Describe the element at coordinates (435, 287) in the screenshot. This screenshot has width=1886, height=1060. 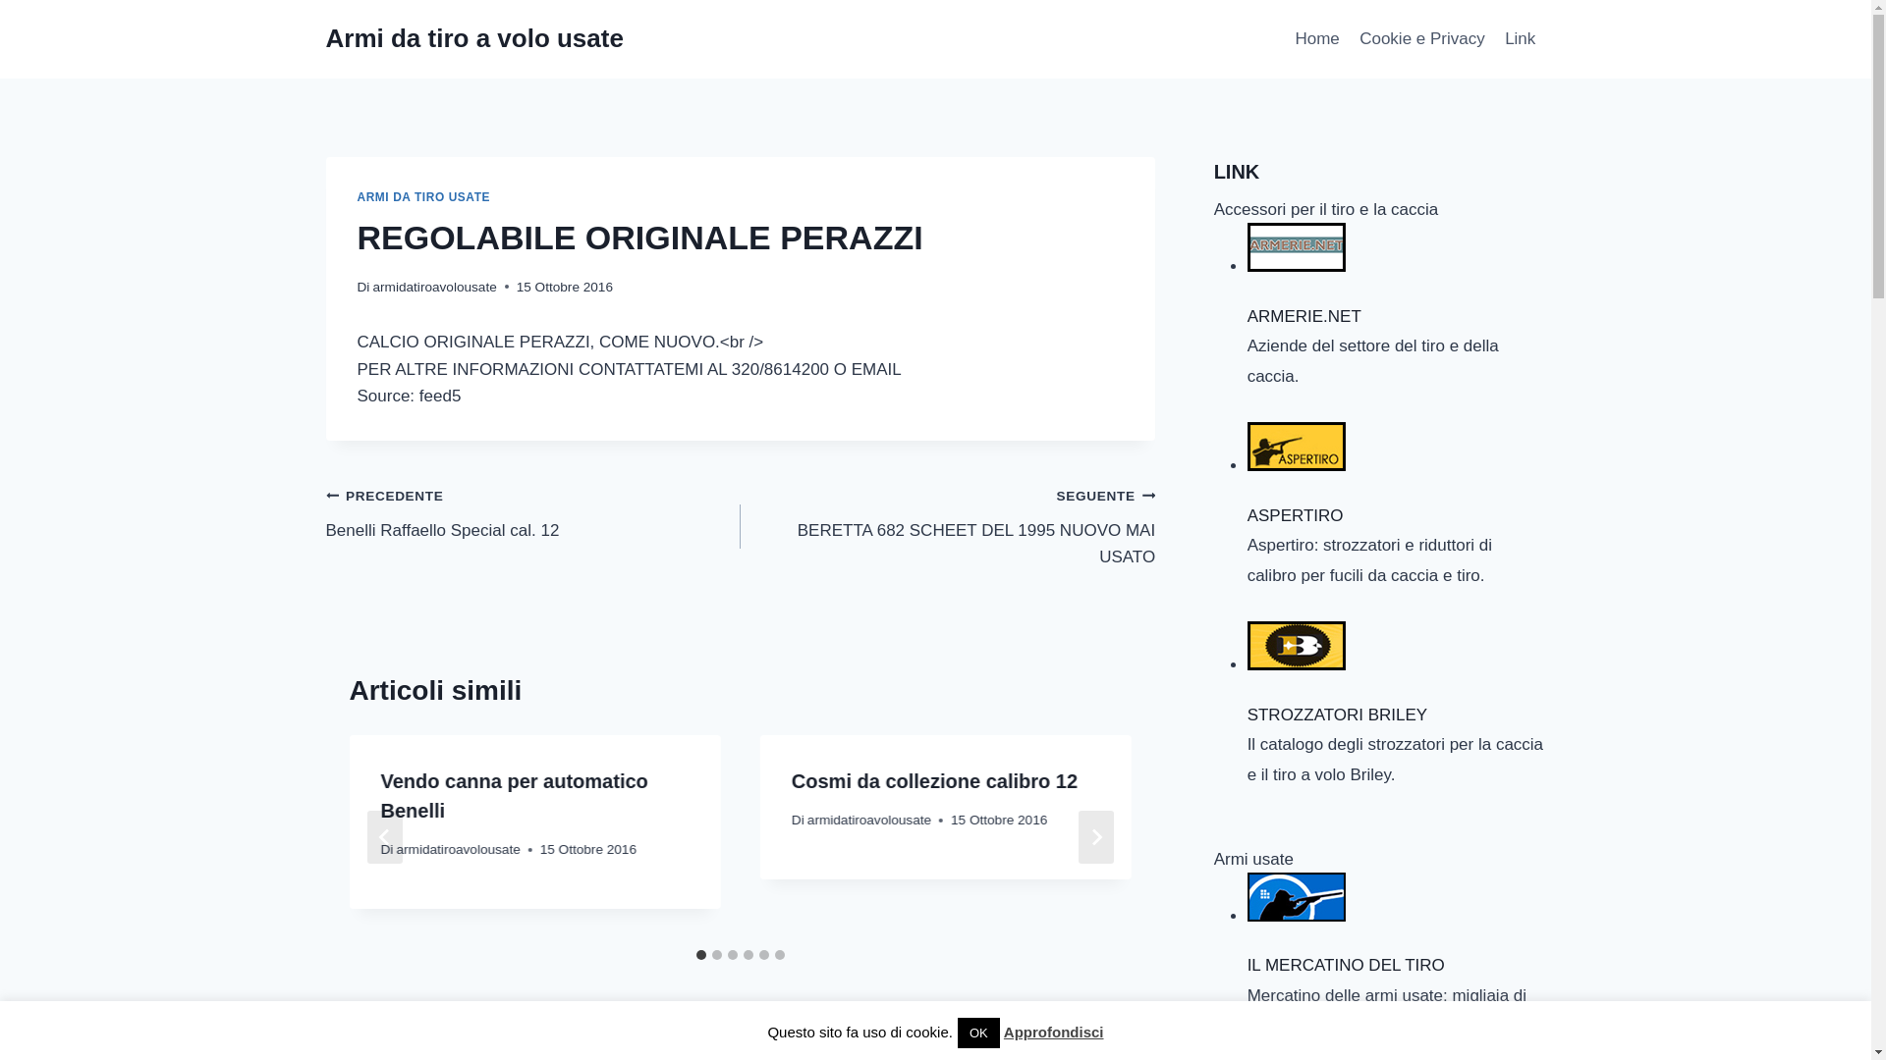
I see `armidatiroavolousate` at that location.